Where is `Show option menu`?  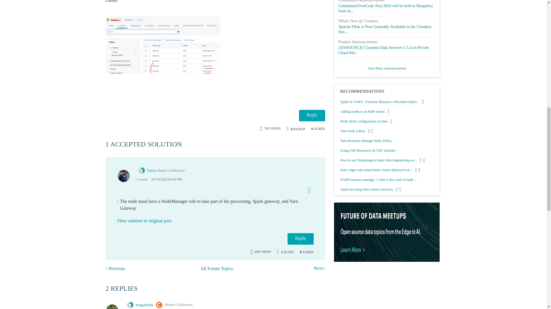
Show option menu is located at coordinates (307, 189).